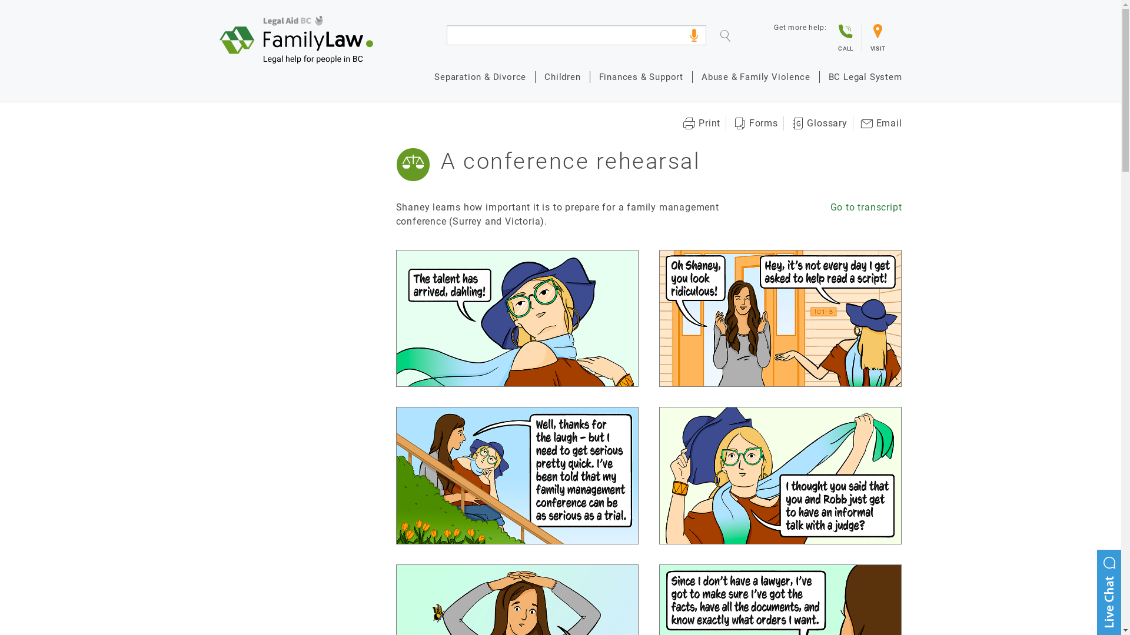 This screenshot has height=635, width=1130. What do you see at coordinates (878, 38) in the screenshot?
I see `VISIT` at bounding box center [878, 38].